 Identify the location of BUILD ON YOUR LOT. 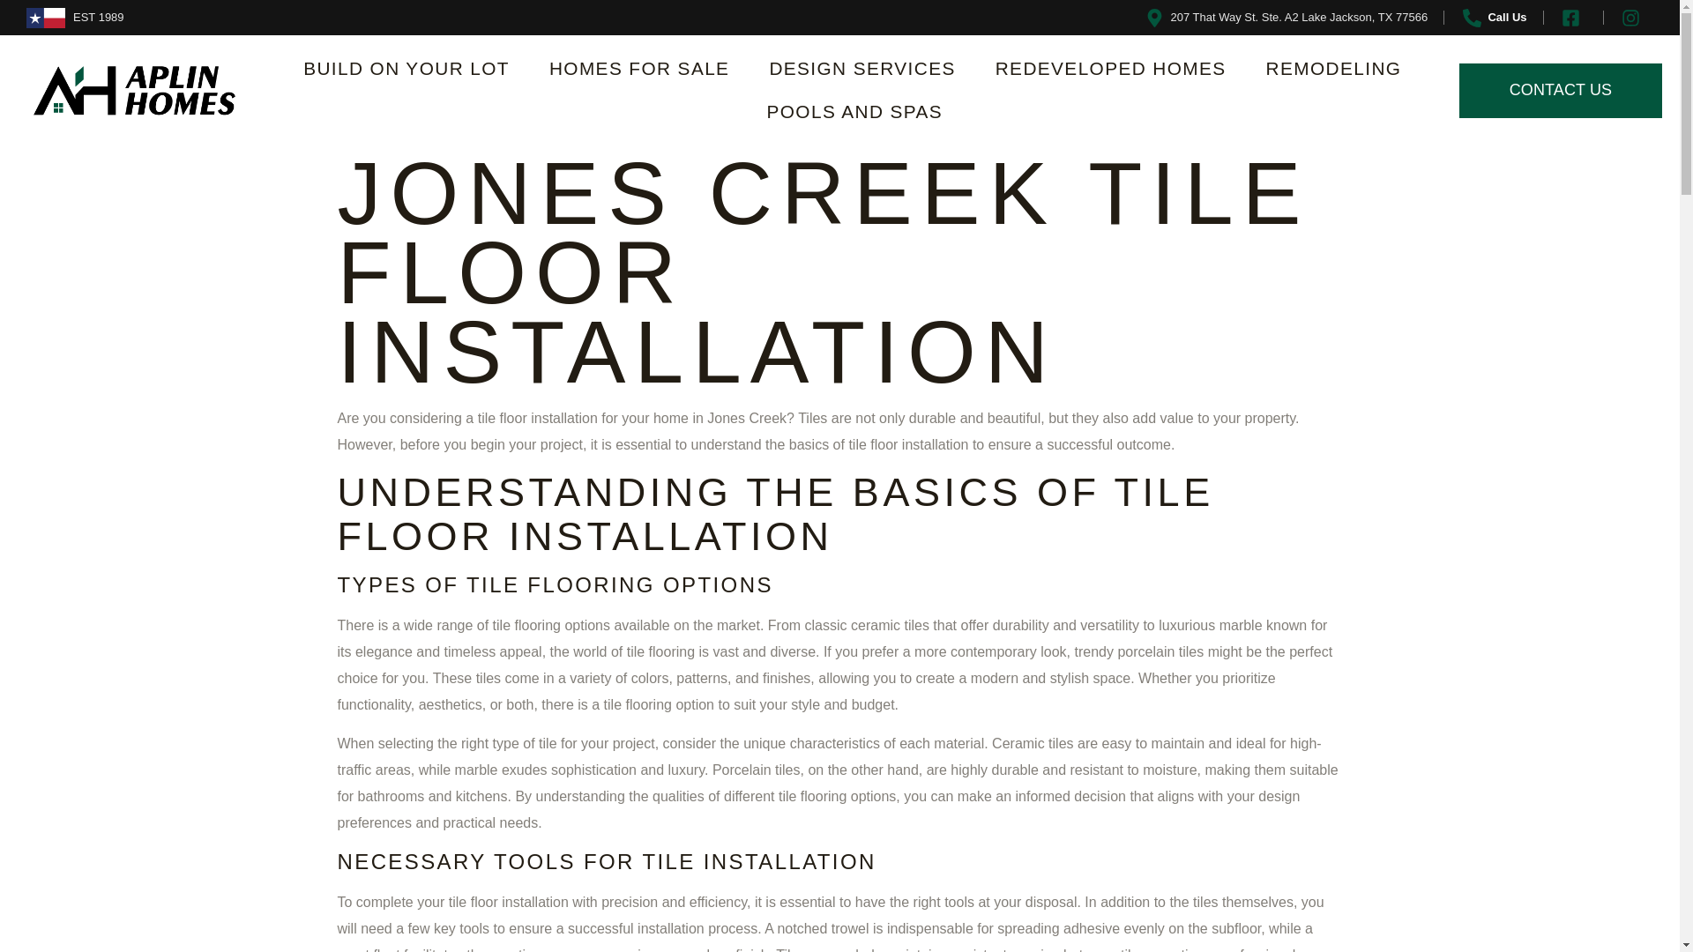
(406, 69).